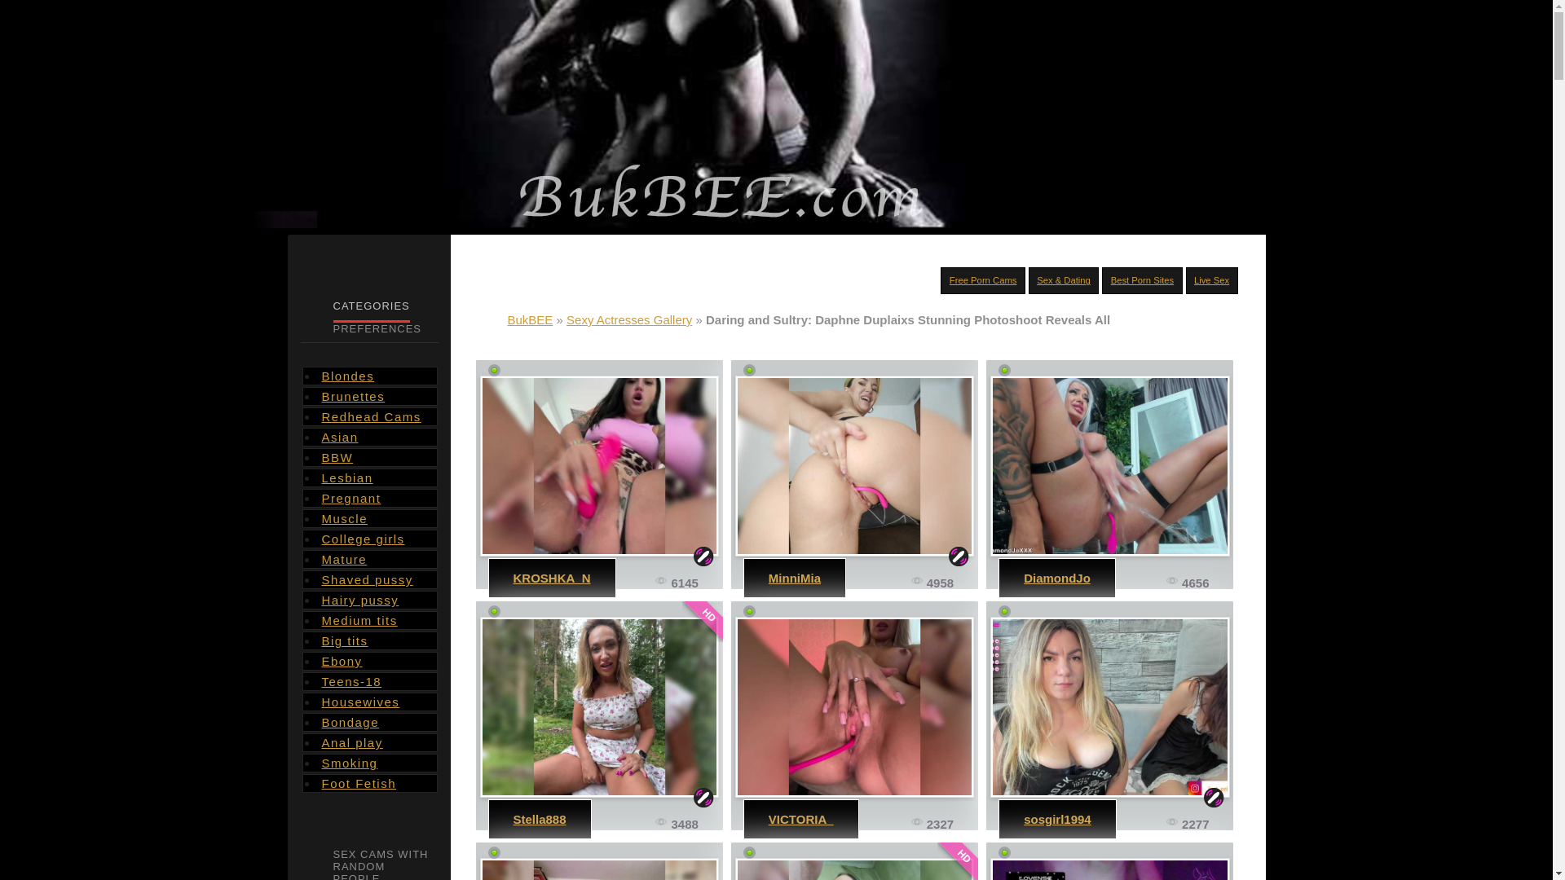 The height and width of the screenshot is (880, 1565). I want to click on sosgirl1994, so click(1109, 707).